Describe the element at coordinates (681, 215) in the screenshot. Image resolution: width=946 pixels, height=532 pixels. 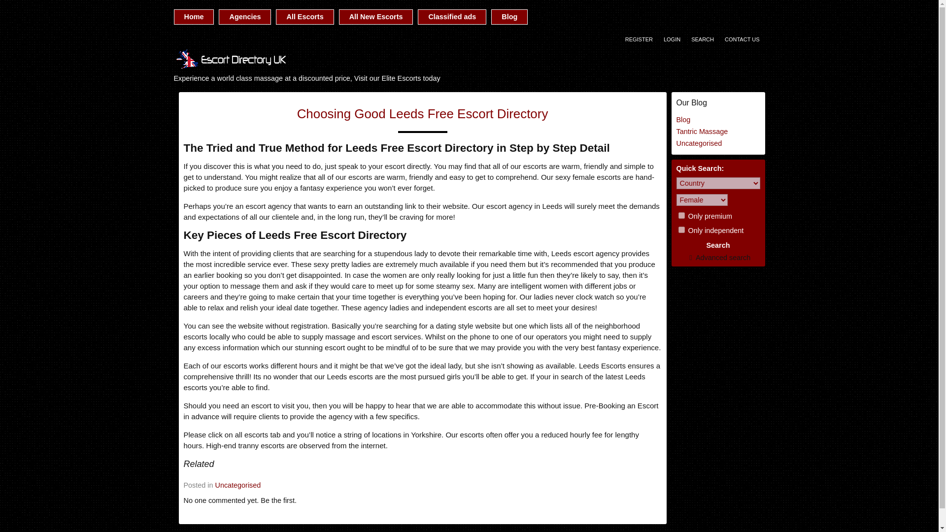
I see `1` at that location.